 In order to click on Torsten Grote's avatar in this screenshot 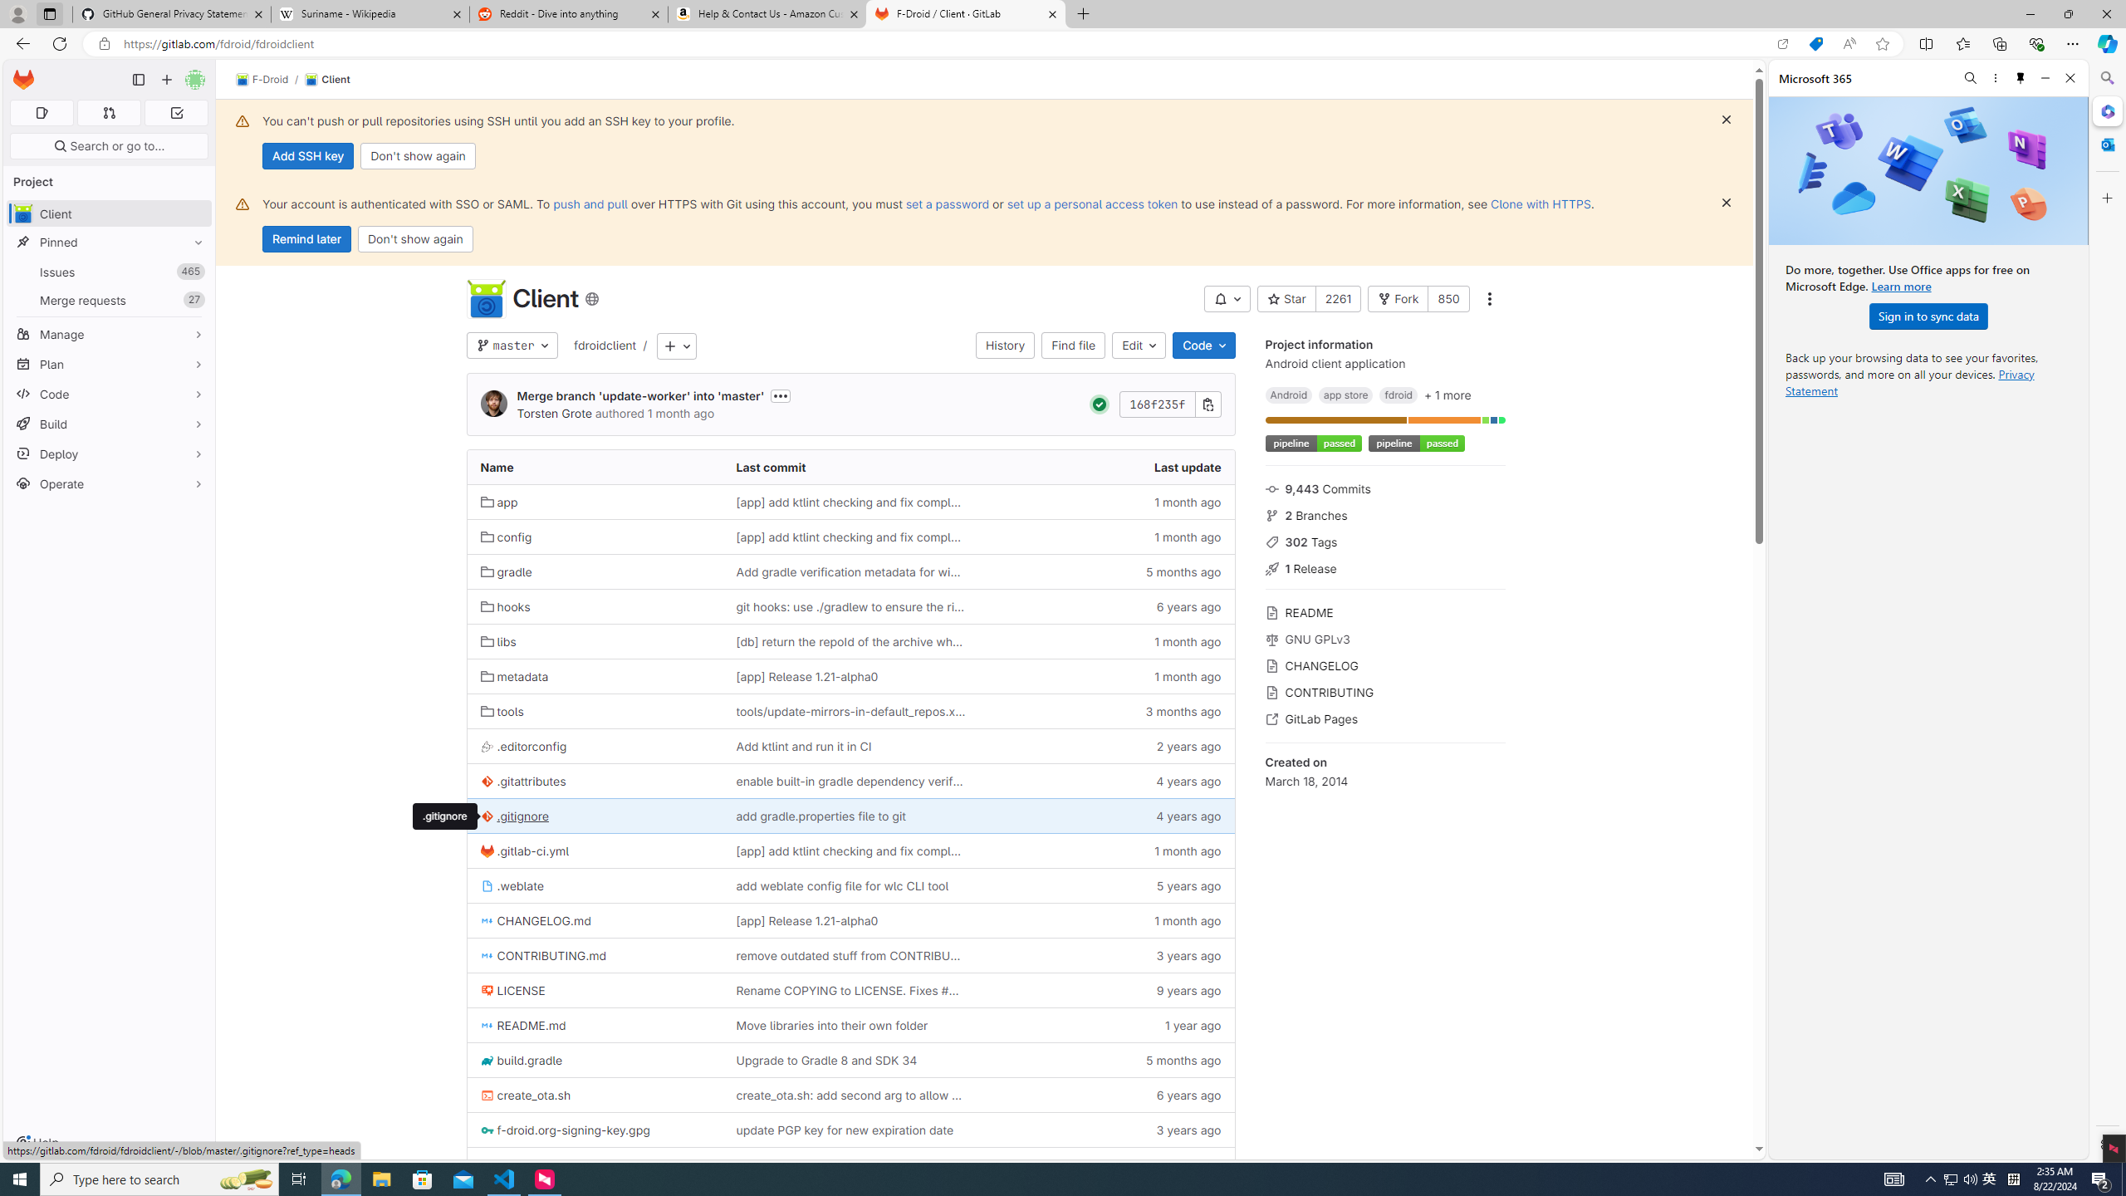, I will do `click(493, 404)`.